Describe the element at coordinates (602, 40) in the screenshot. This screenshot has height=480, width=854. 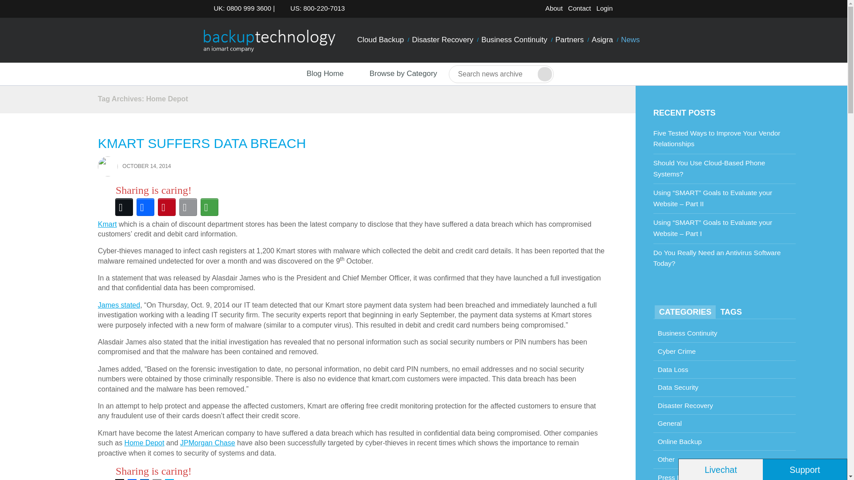
I see `Asigra` at that location.